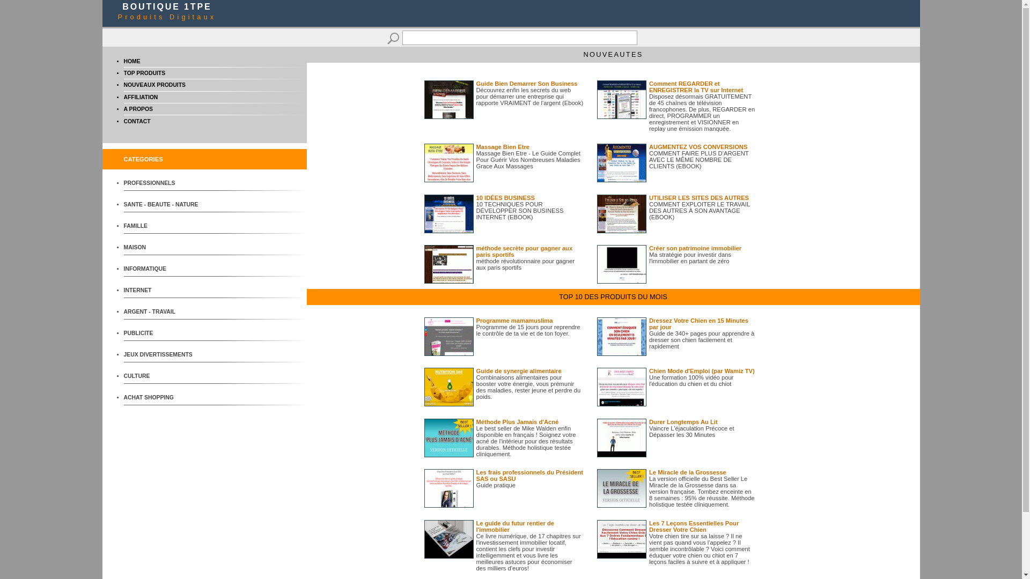 The height and width of the screenshot is (579, 1030). I want to click on CONTACT, so click(137, 121).